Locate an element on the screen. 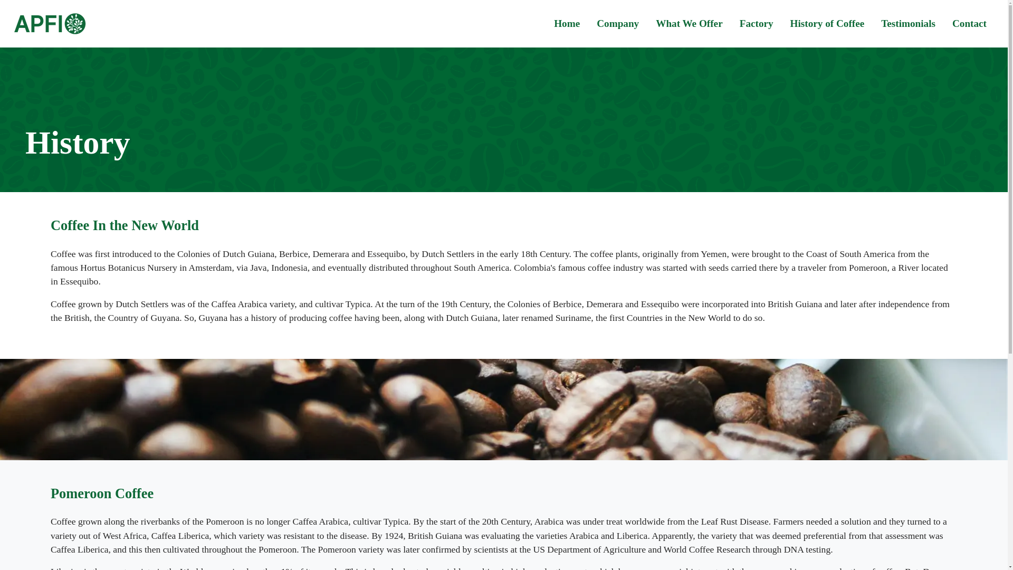 Image resolution: width=1013 pixels, height=570 pixels. Company is located at coordinates (618, 23).